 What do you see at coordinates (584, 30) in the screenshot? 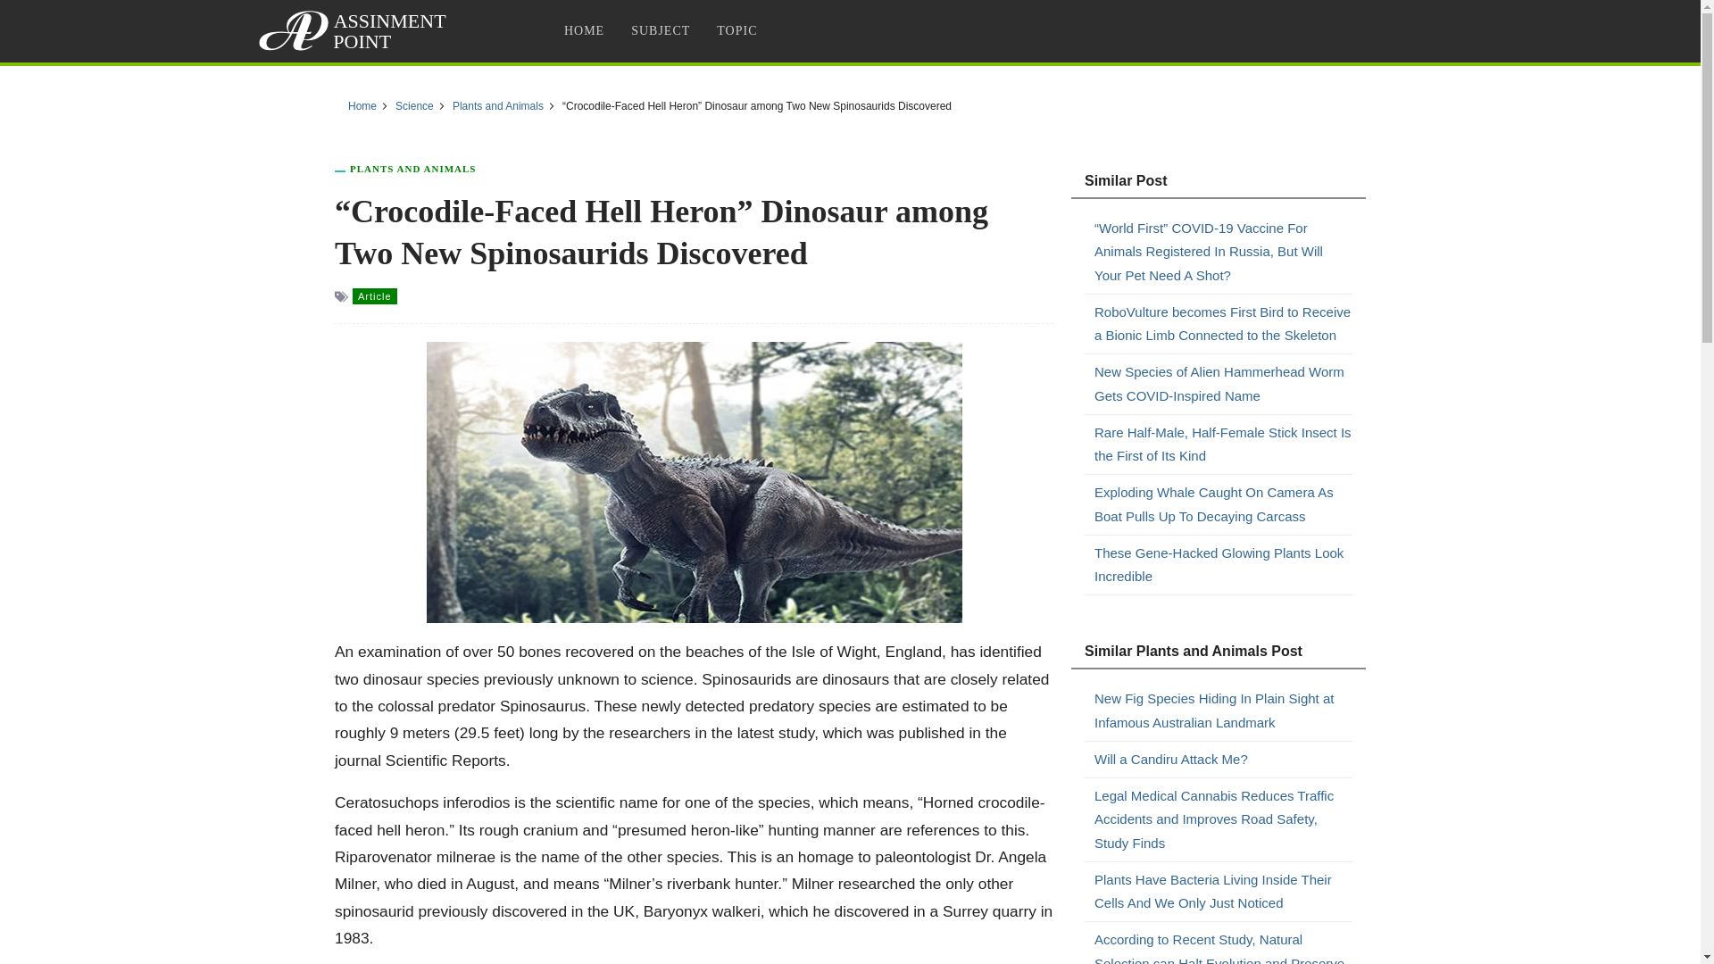
I see `HOME` at bounding box center [584, 30].